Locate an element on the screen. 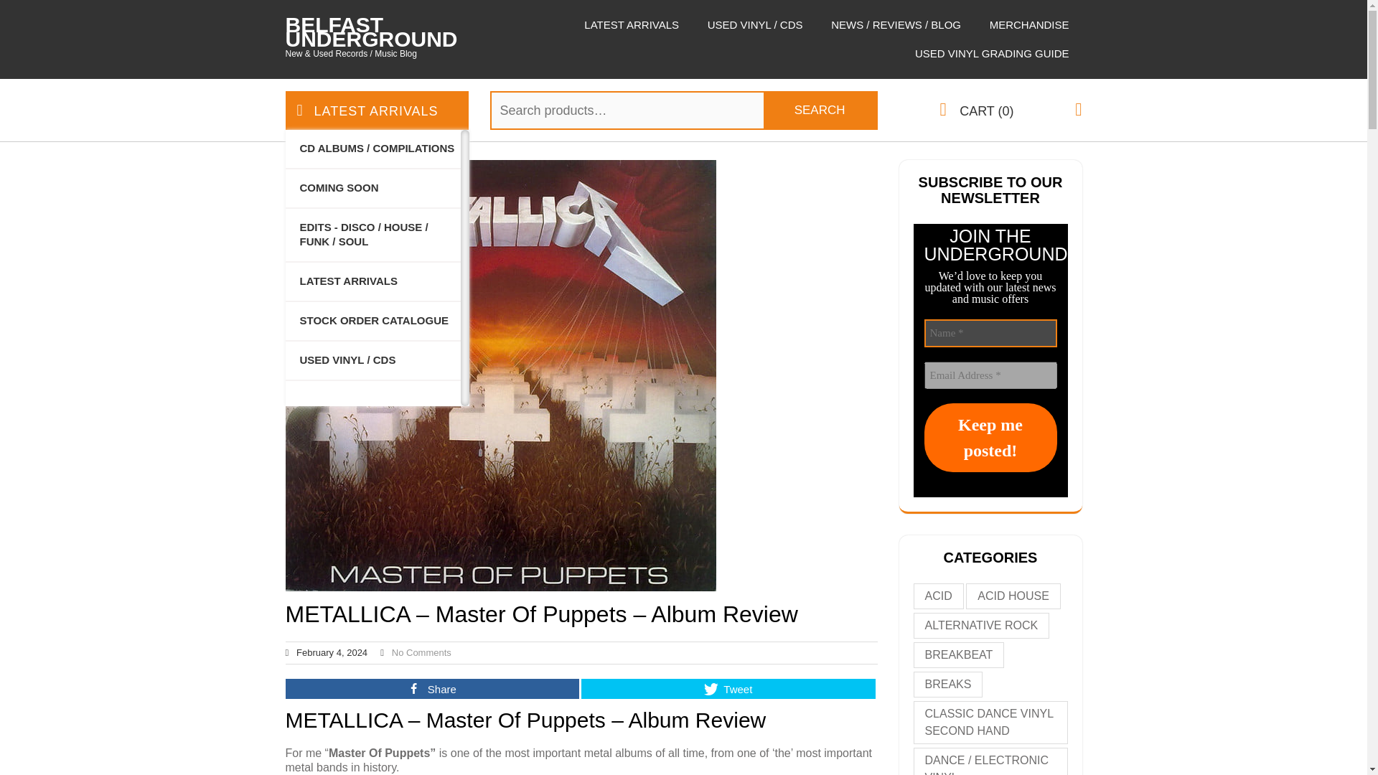 Image resolution: width=1378 pixels, height=775 pixels. COMING SOON is located at coordinates (332, 188).